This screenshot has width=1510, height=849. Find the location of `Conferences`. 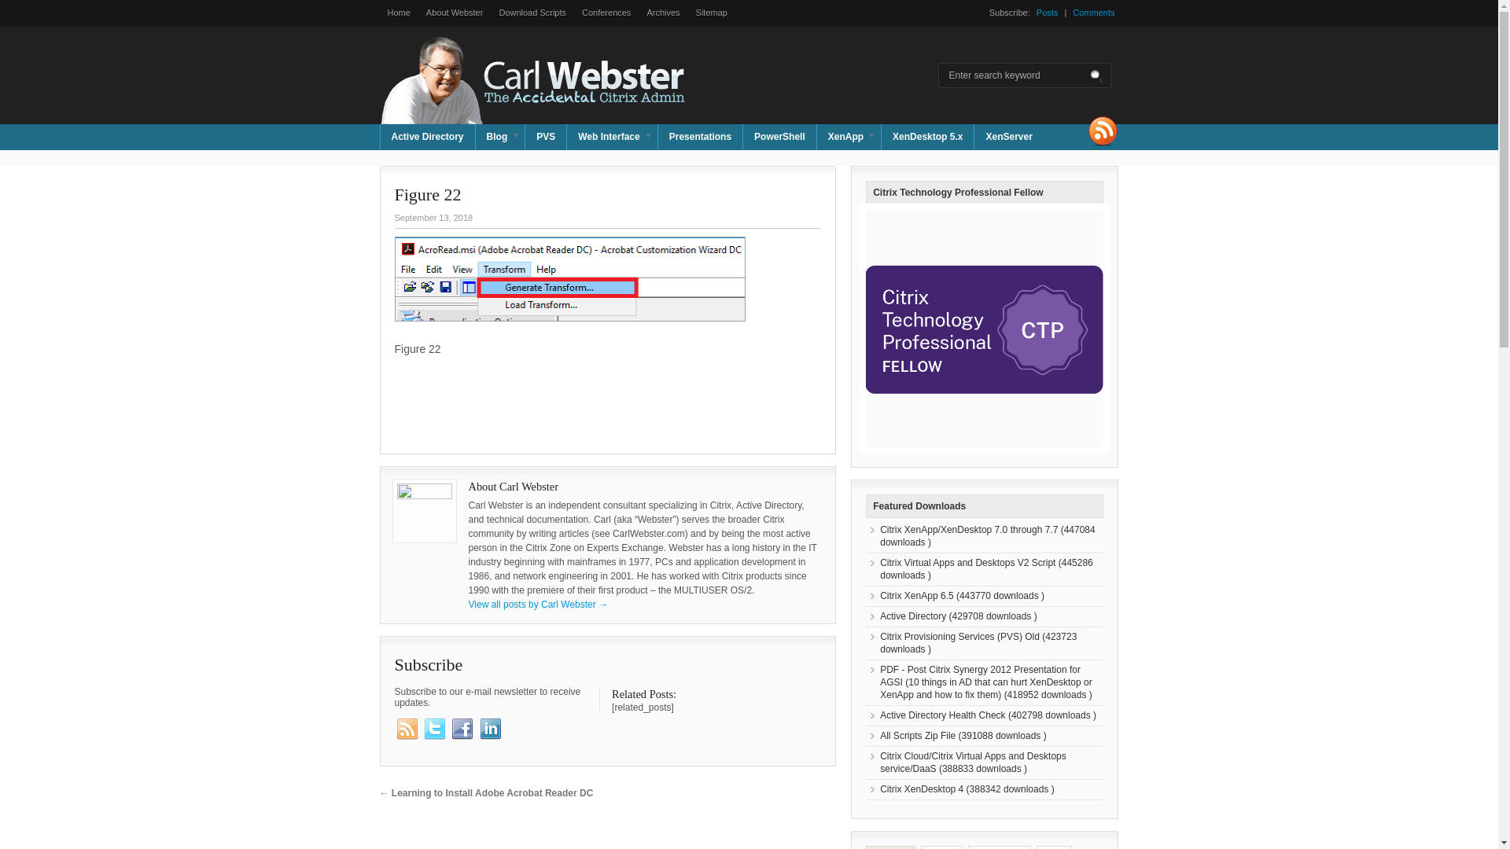

Conferences is located at coordinates (606, 13).